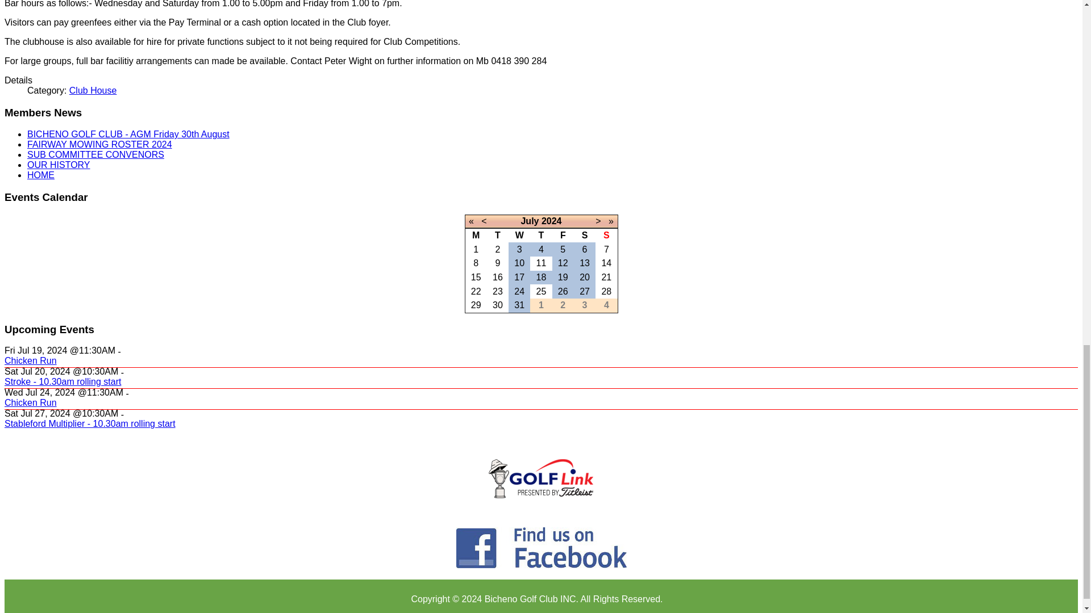 This screenshot has height=613, width=1091. I want to click on Go to calendar - current day, so click(519, 277).